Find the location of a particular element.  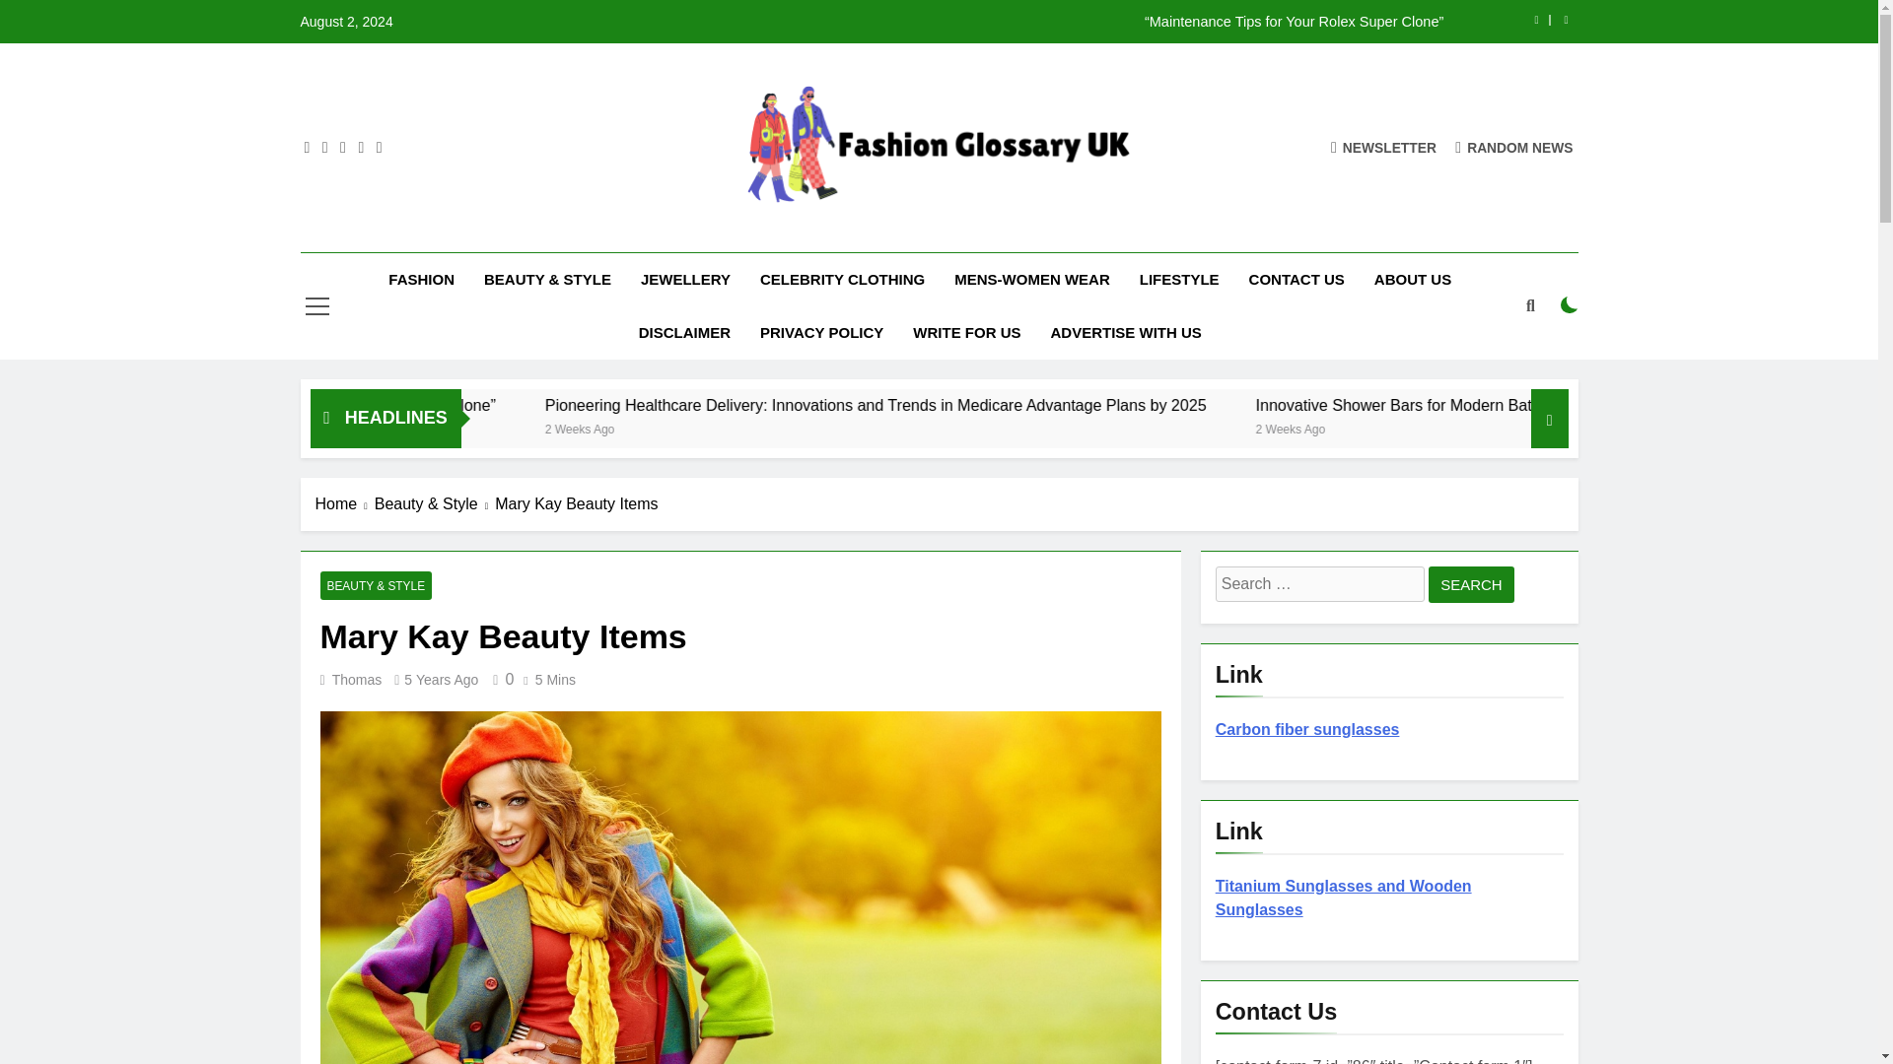

LIFESTYLE is located at coordinates (1179, 280).